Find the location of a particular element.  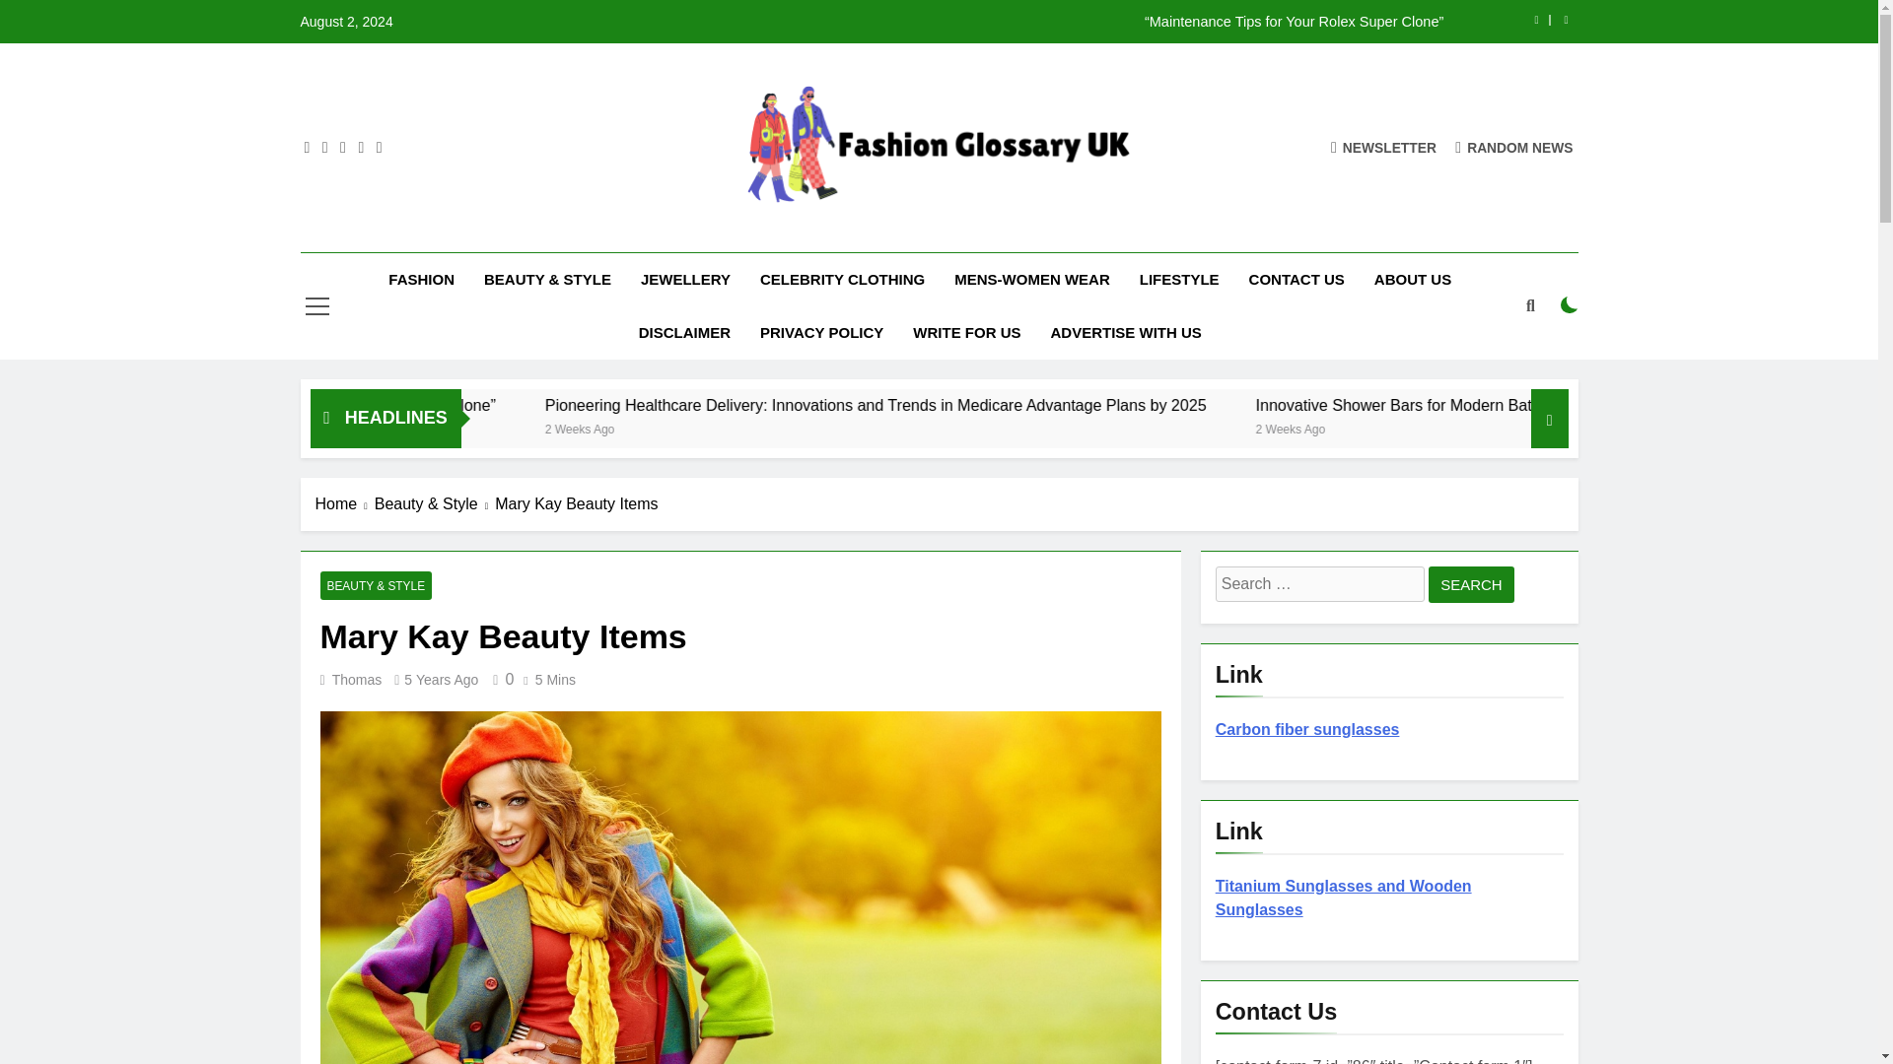

LIFESTYLE is located at coordinates (1179, 280).